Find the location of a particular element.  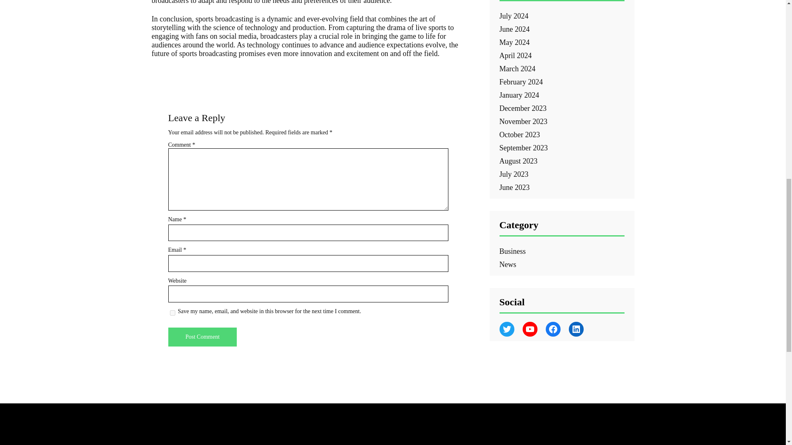

May 2024 is located at coordinates (514, 42).